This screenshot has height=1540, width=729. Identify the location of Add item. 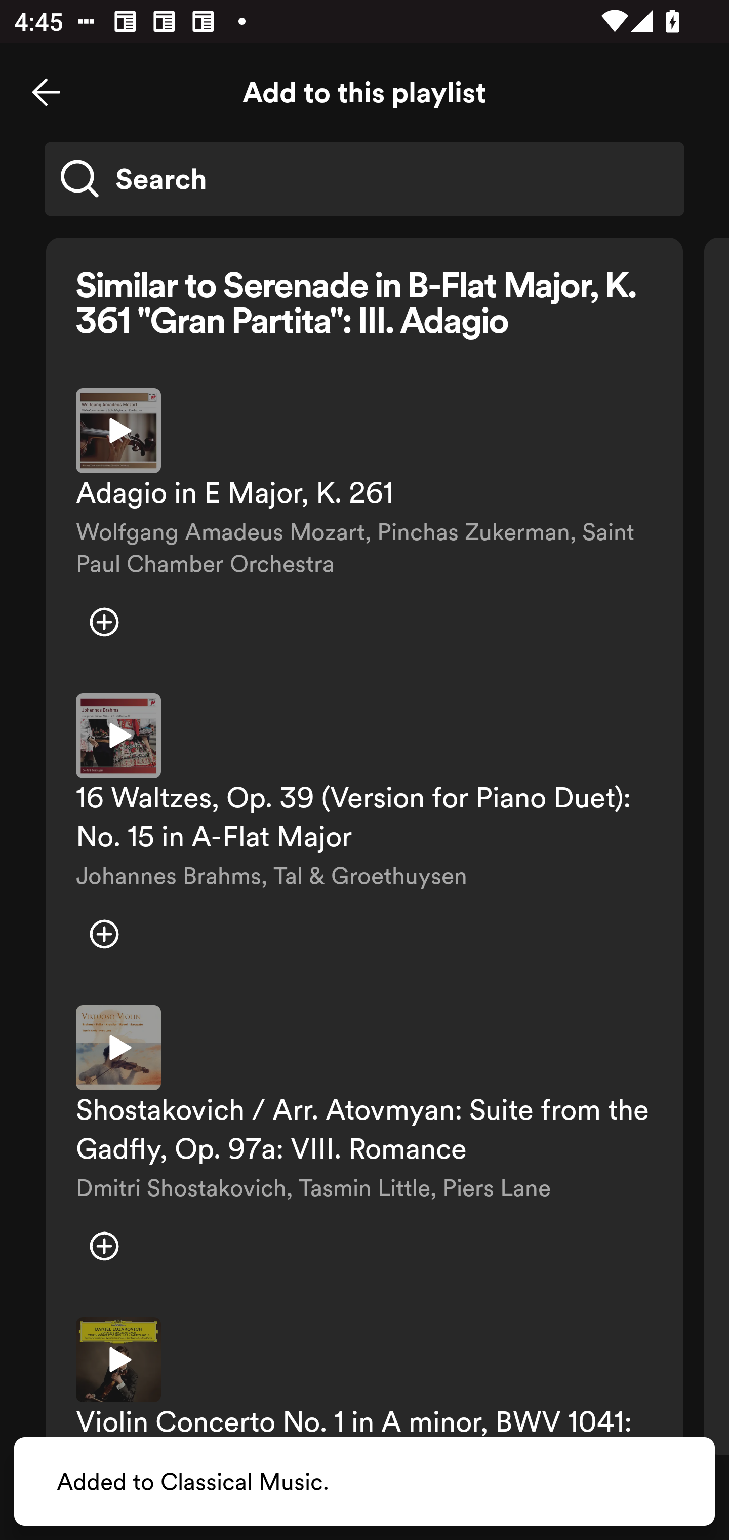
(104, 1246).